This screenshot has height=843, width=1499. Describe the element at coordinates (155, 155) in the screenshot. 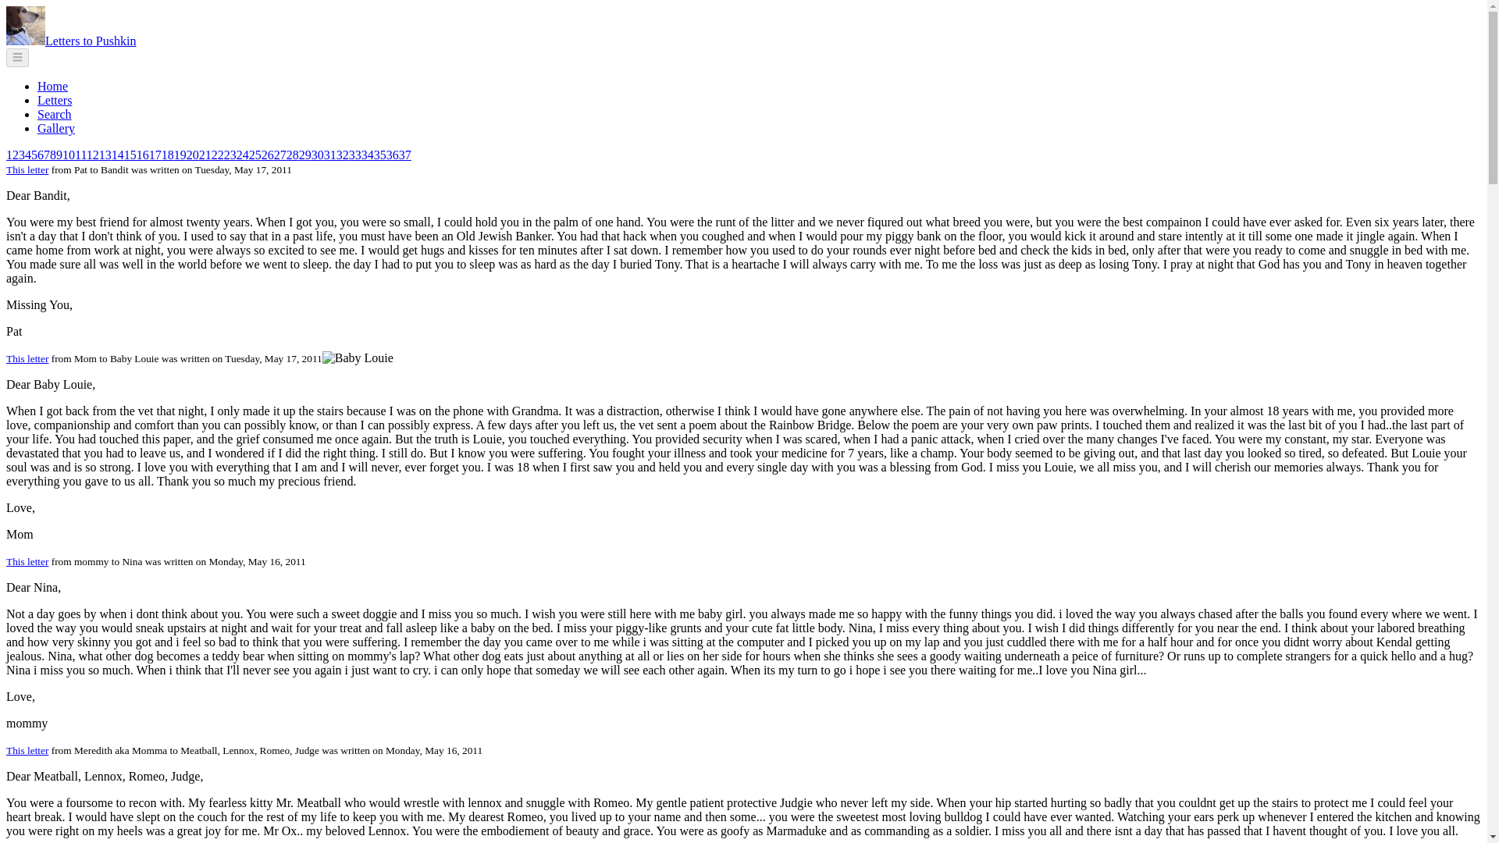

I see `17` at that location.